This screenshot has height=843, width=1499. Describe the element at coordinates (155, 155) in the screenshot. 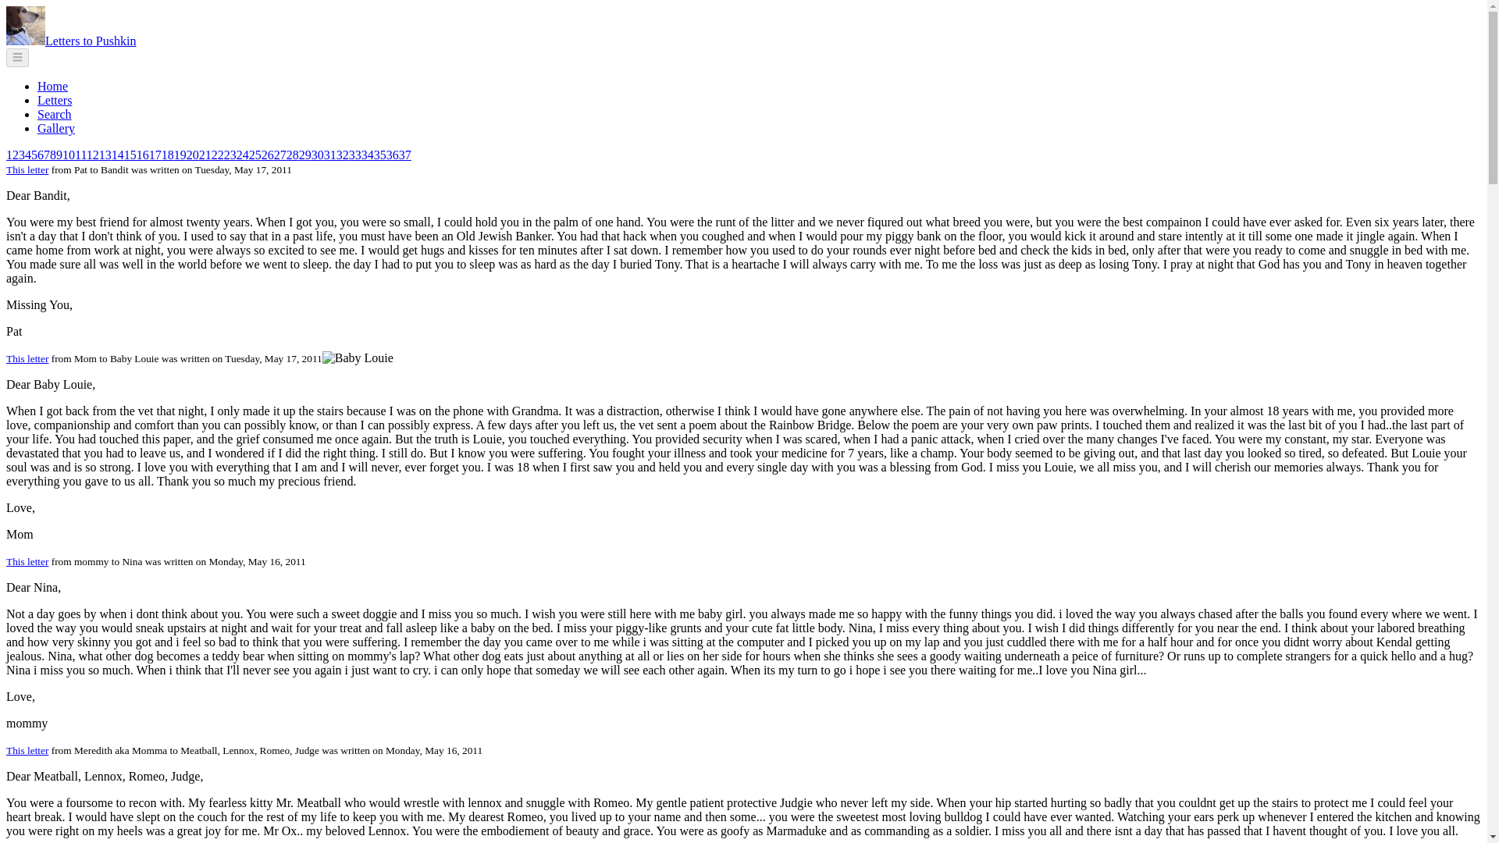

I see `17` at that location.